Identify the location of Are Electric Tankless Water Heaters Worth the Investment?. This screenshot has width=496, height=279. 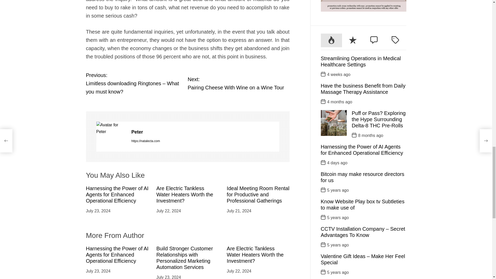
(184, 195).